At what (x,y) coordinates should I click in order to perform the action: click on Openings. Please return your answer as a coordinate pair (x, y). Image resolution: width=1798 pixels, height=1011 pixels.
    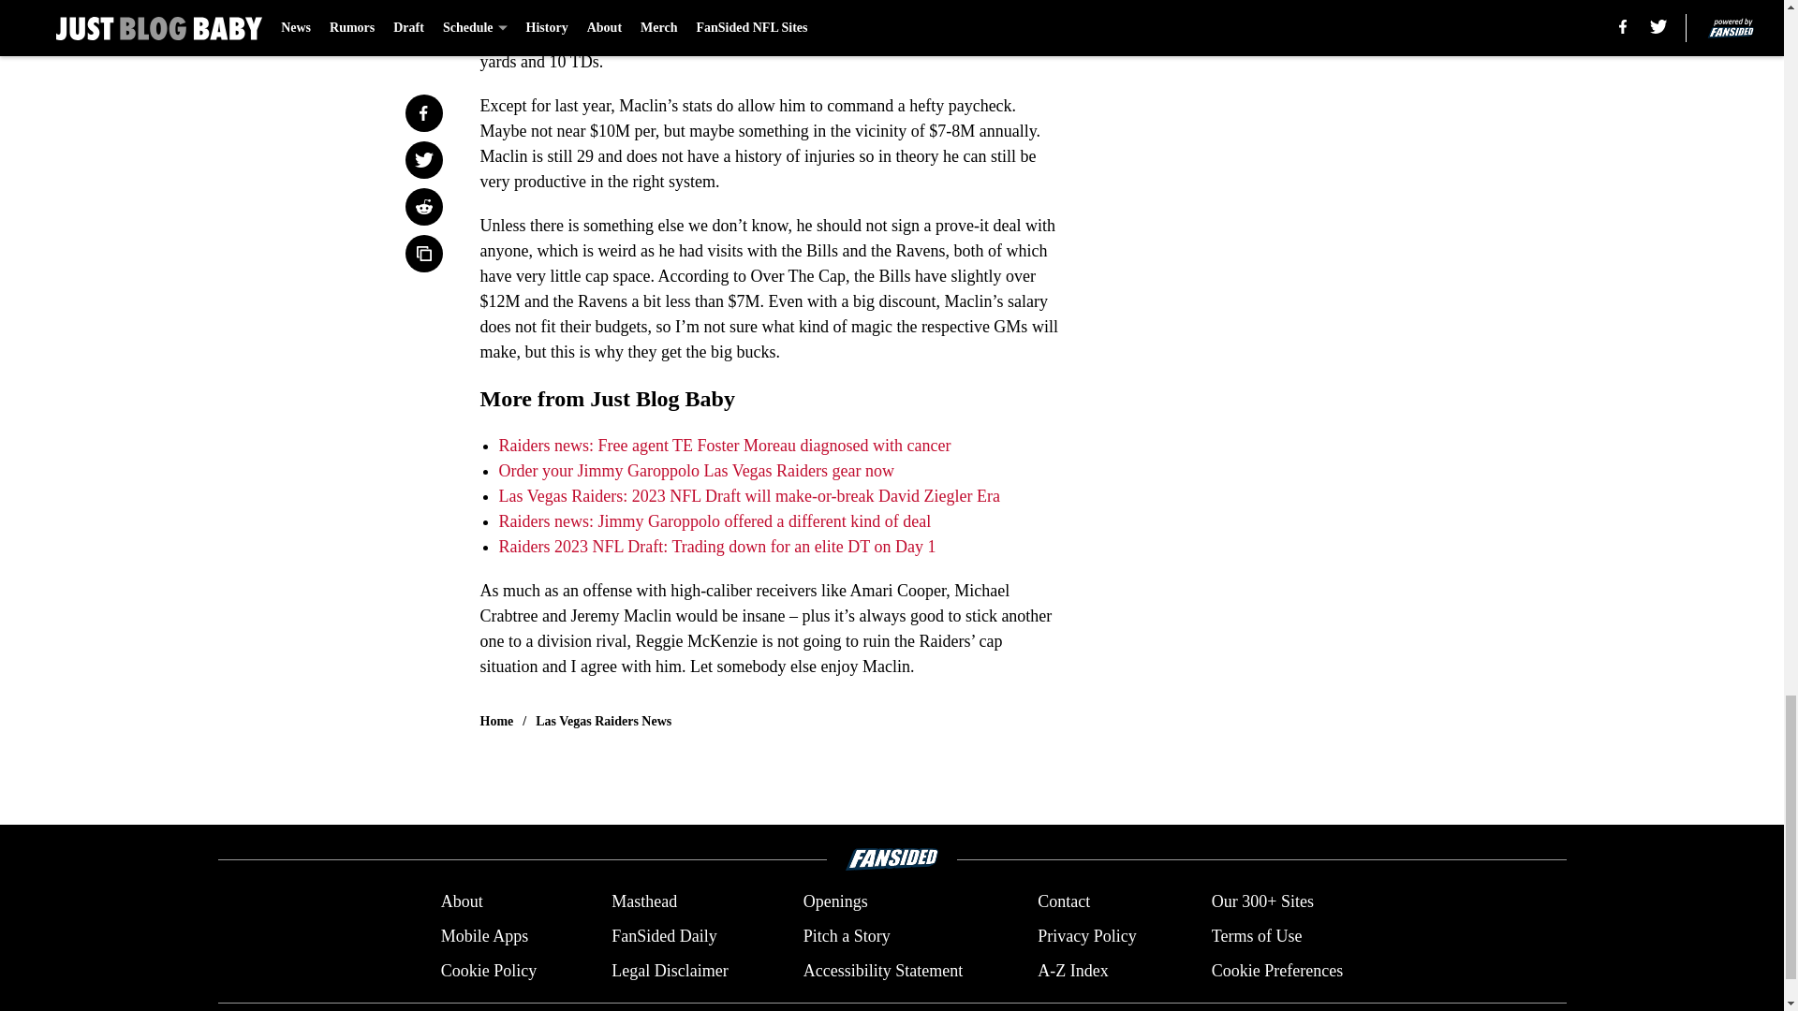
    Looking at the image, I should click on (835, 902).